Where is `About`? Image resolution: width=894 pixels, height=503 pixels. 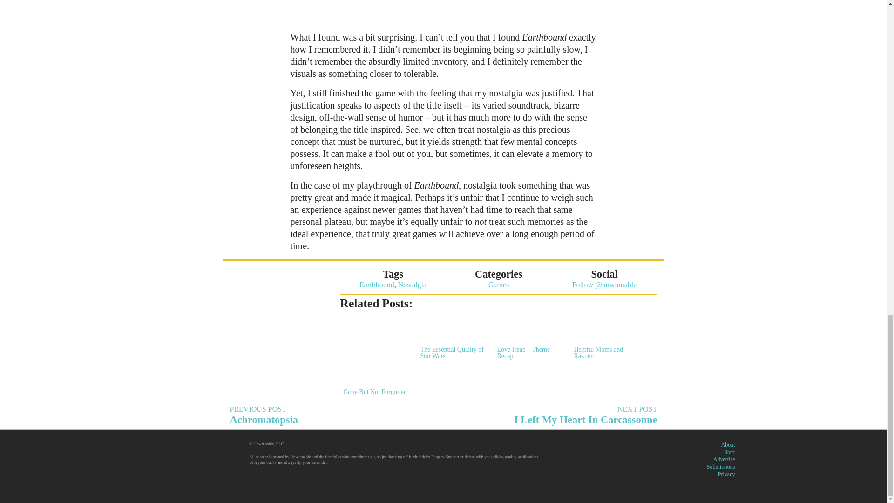
About is located at coordinates (721, 466).